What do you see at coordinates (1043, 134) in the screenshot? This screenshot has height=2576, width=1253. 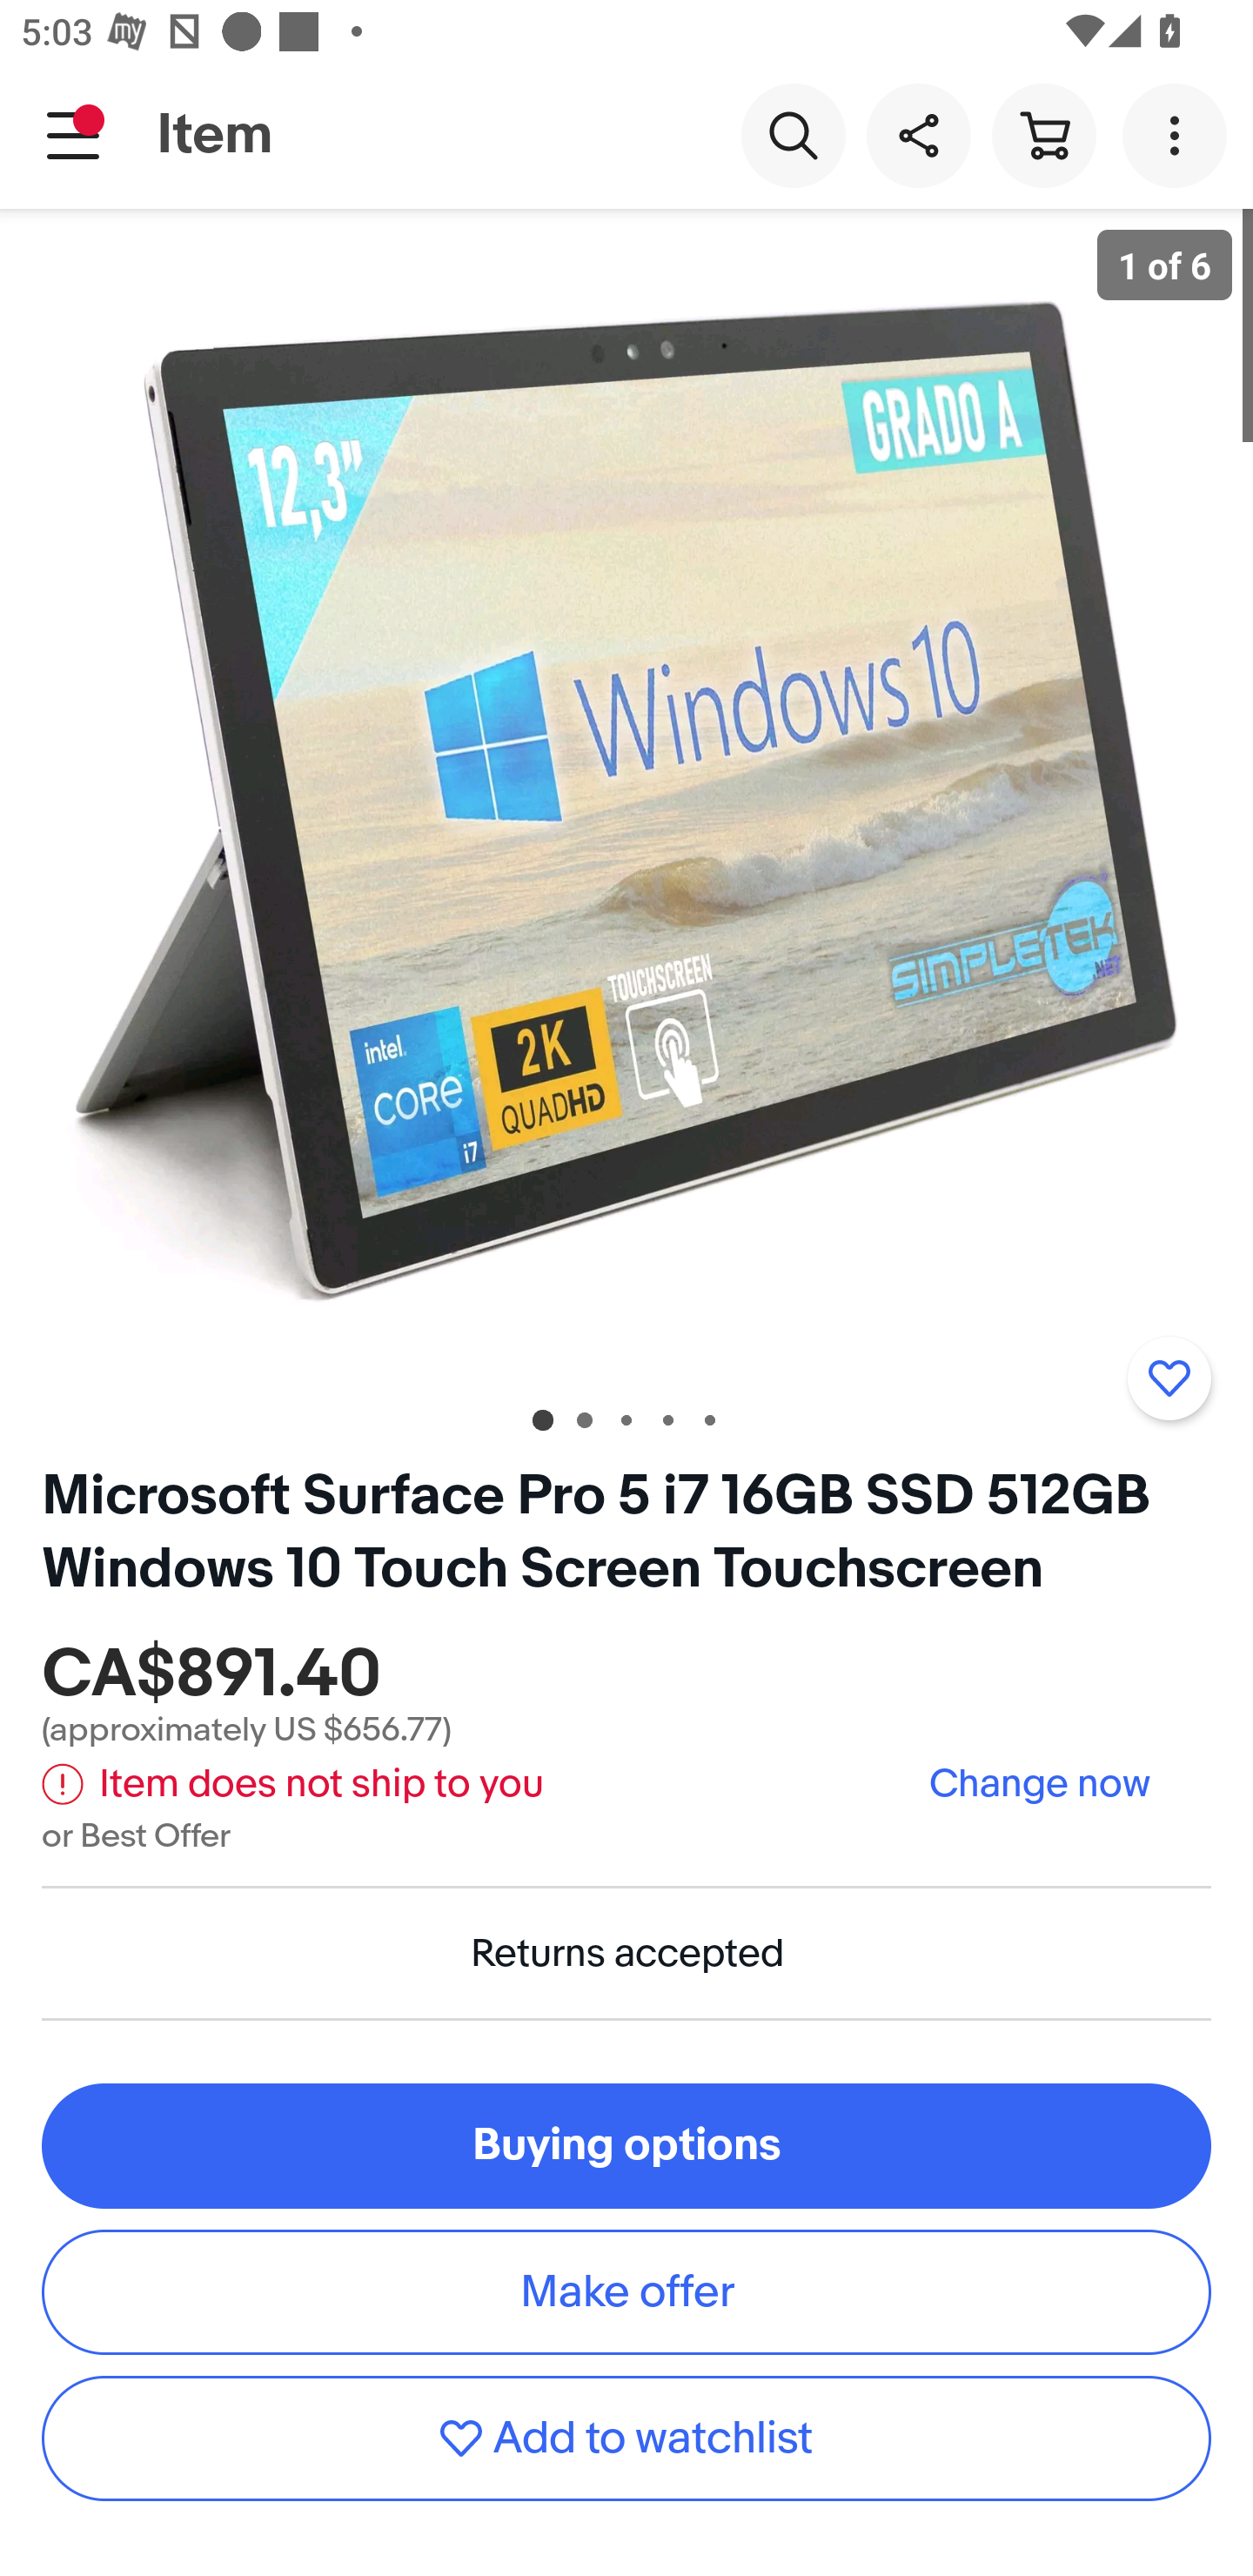 I see `Cart button shopping cart` at bounding box center [1043, 134].